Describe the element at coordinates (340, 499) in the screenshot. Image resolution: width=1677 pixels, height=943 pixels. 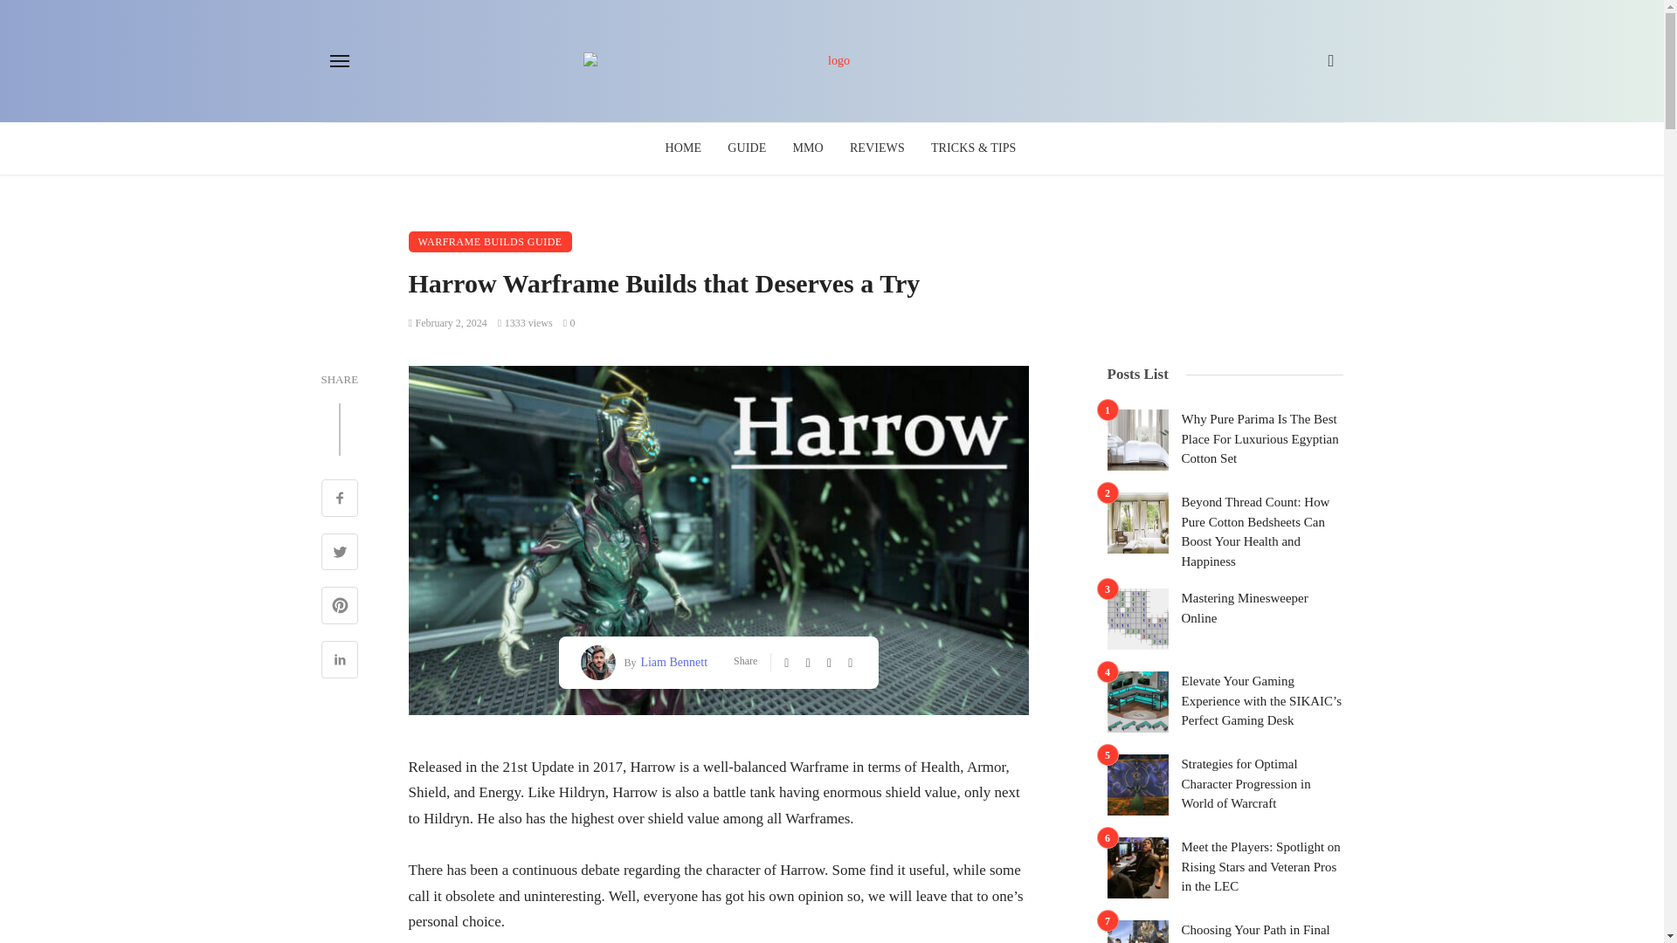
I see `Share on Facebook` at that location.